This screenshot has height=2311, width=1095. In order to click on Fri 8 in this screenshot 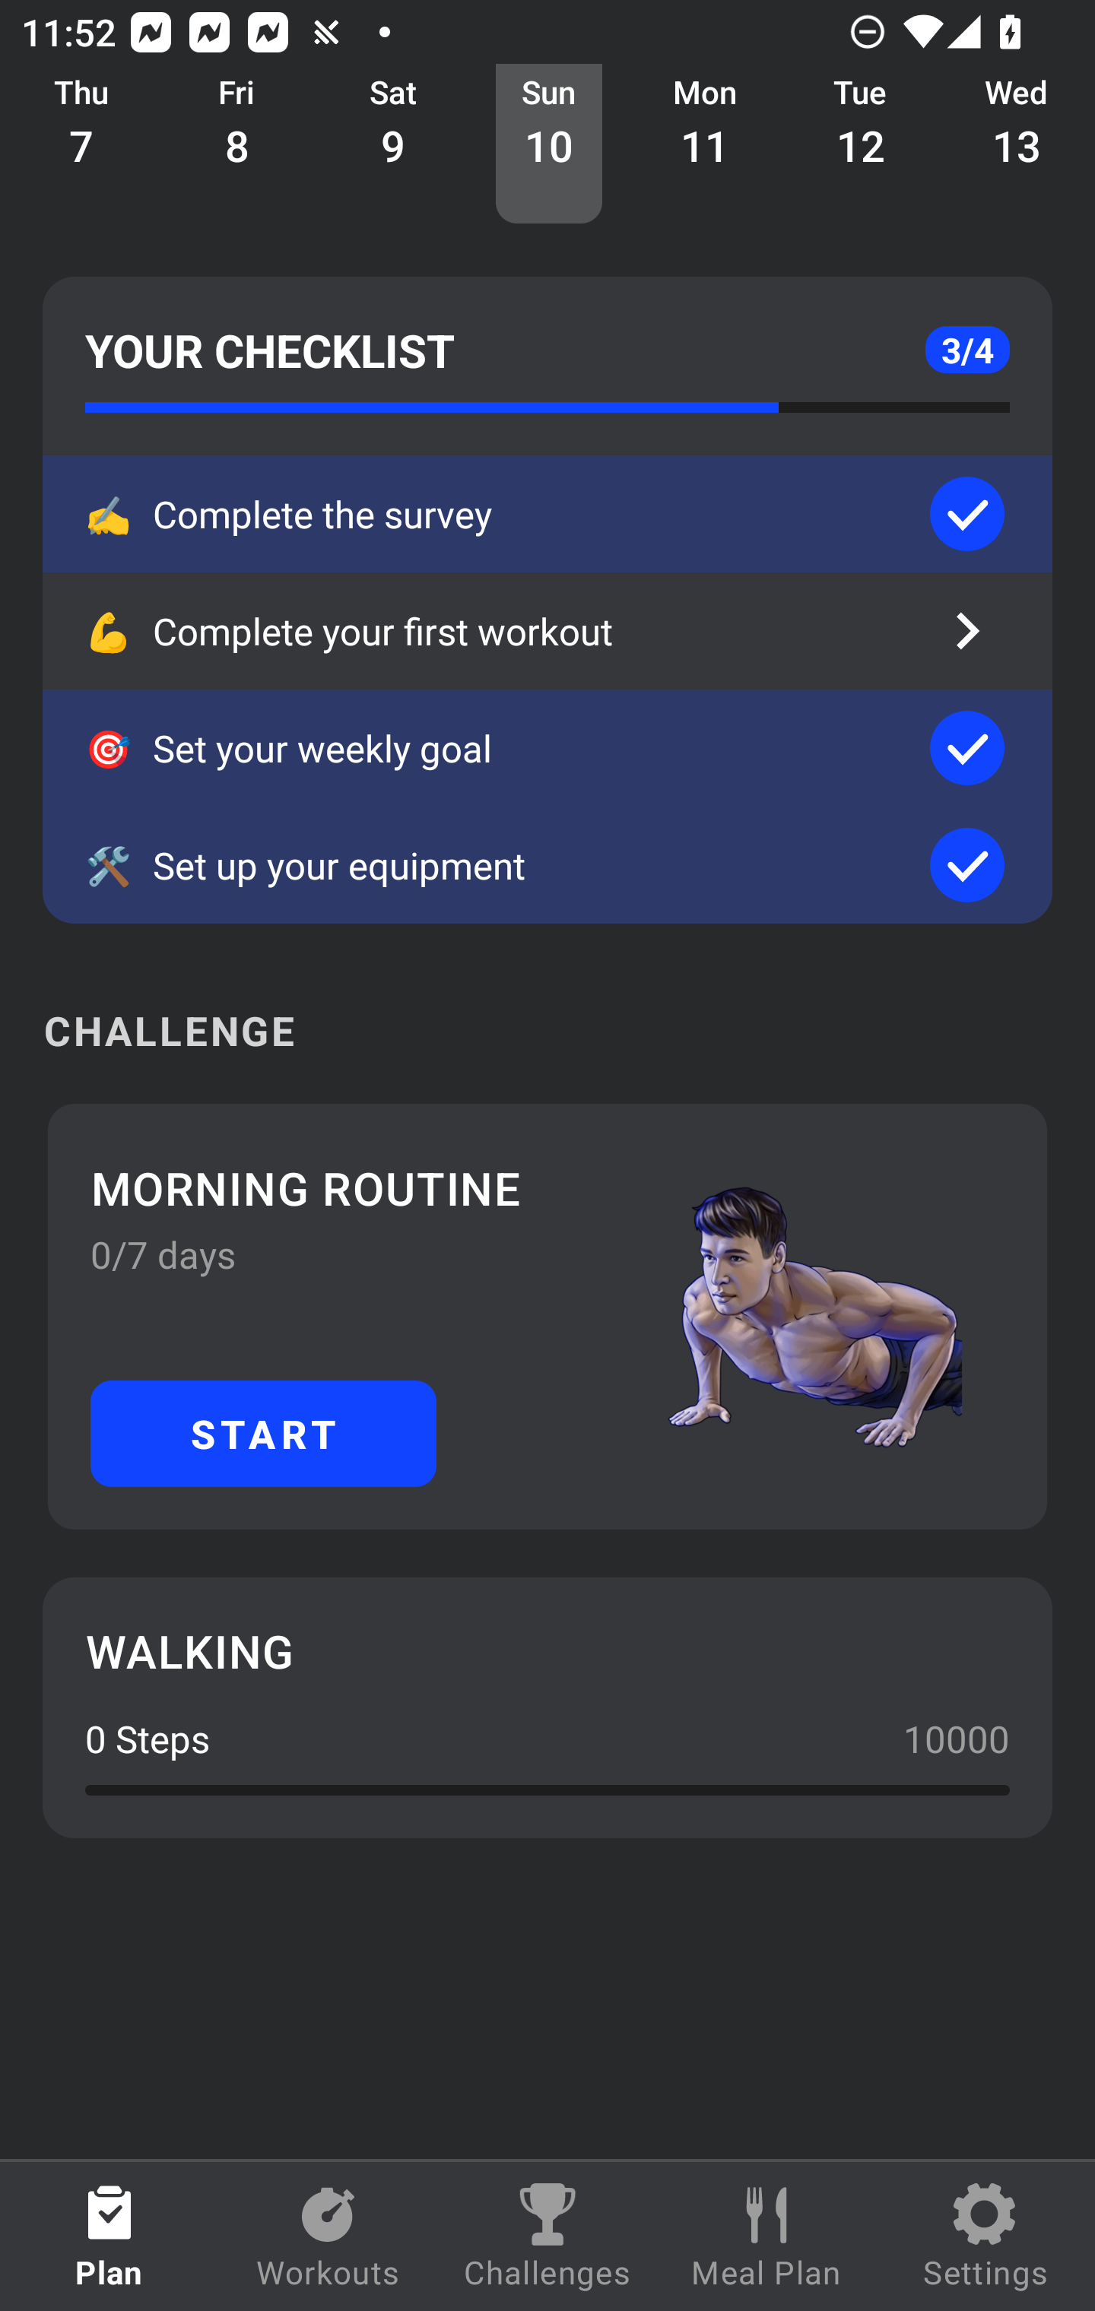, I will do `click(237, 144)`.